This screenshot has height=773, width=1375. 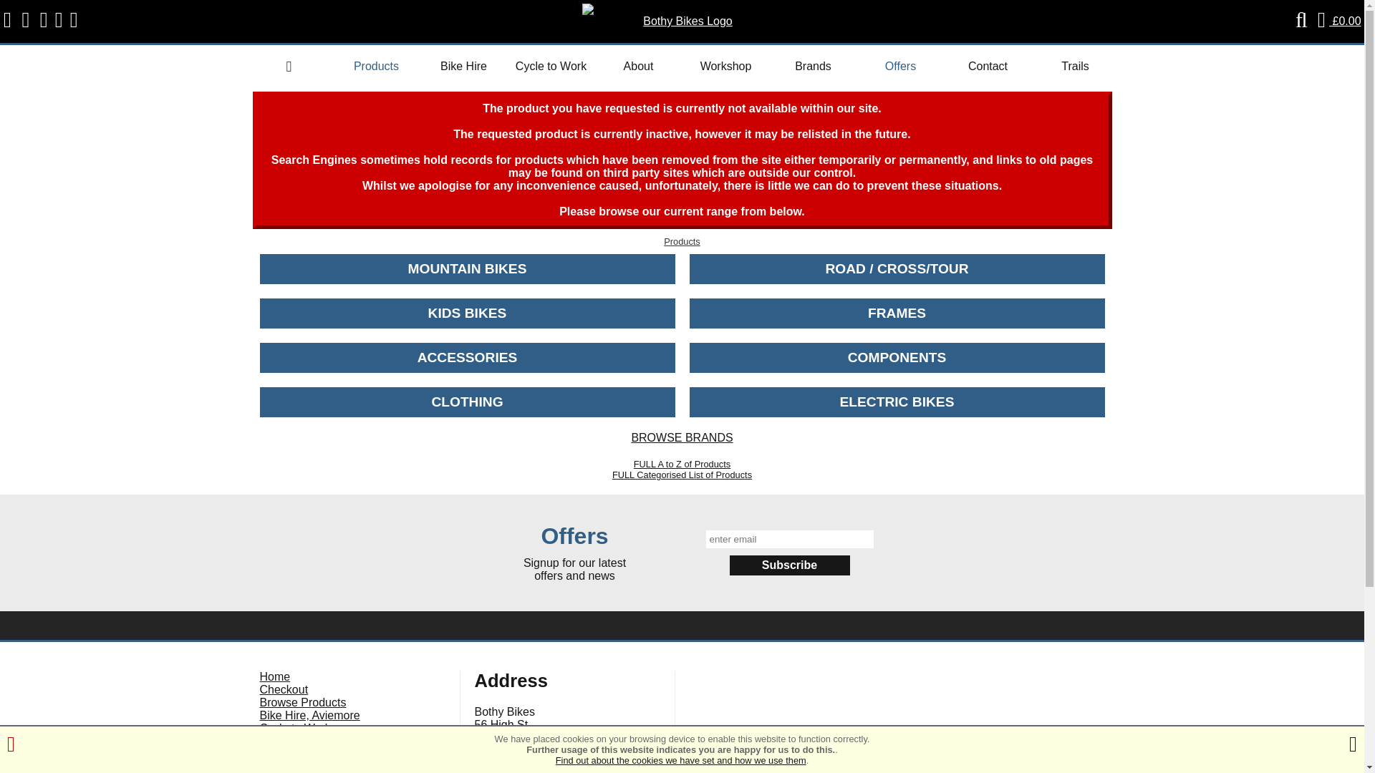 What do you see at coordinates (375, 68) in the screenshot?
I see `Browse Products` at bounding box center [375, 68].